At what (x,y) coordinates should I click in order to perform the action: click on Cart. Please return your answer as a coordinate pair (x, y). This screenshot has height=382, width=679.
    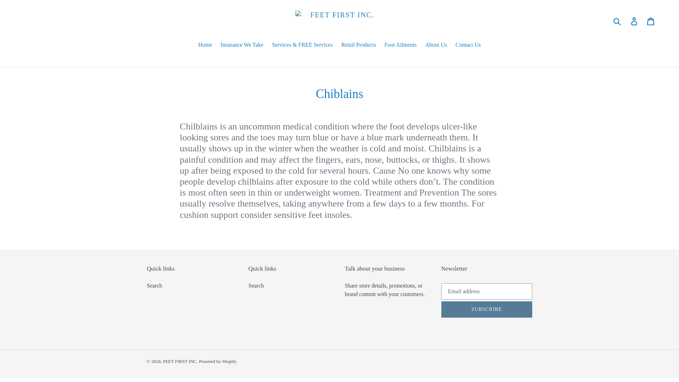
    Looking at the image, I should click on (651, 21).